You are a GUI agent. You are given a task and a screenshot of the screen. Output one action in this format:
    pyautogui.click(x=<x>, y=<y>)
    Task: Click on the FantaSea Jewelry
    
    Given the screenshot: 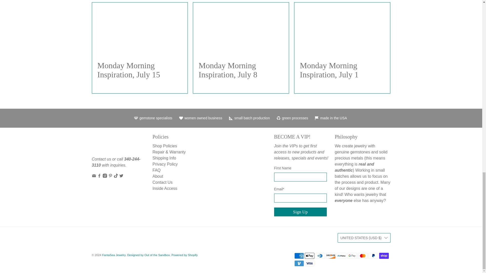 What is the action you would take?
    pyautogui.click(x=108, y=145)
    